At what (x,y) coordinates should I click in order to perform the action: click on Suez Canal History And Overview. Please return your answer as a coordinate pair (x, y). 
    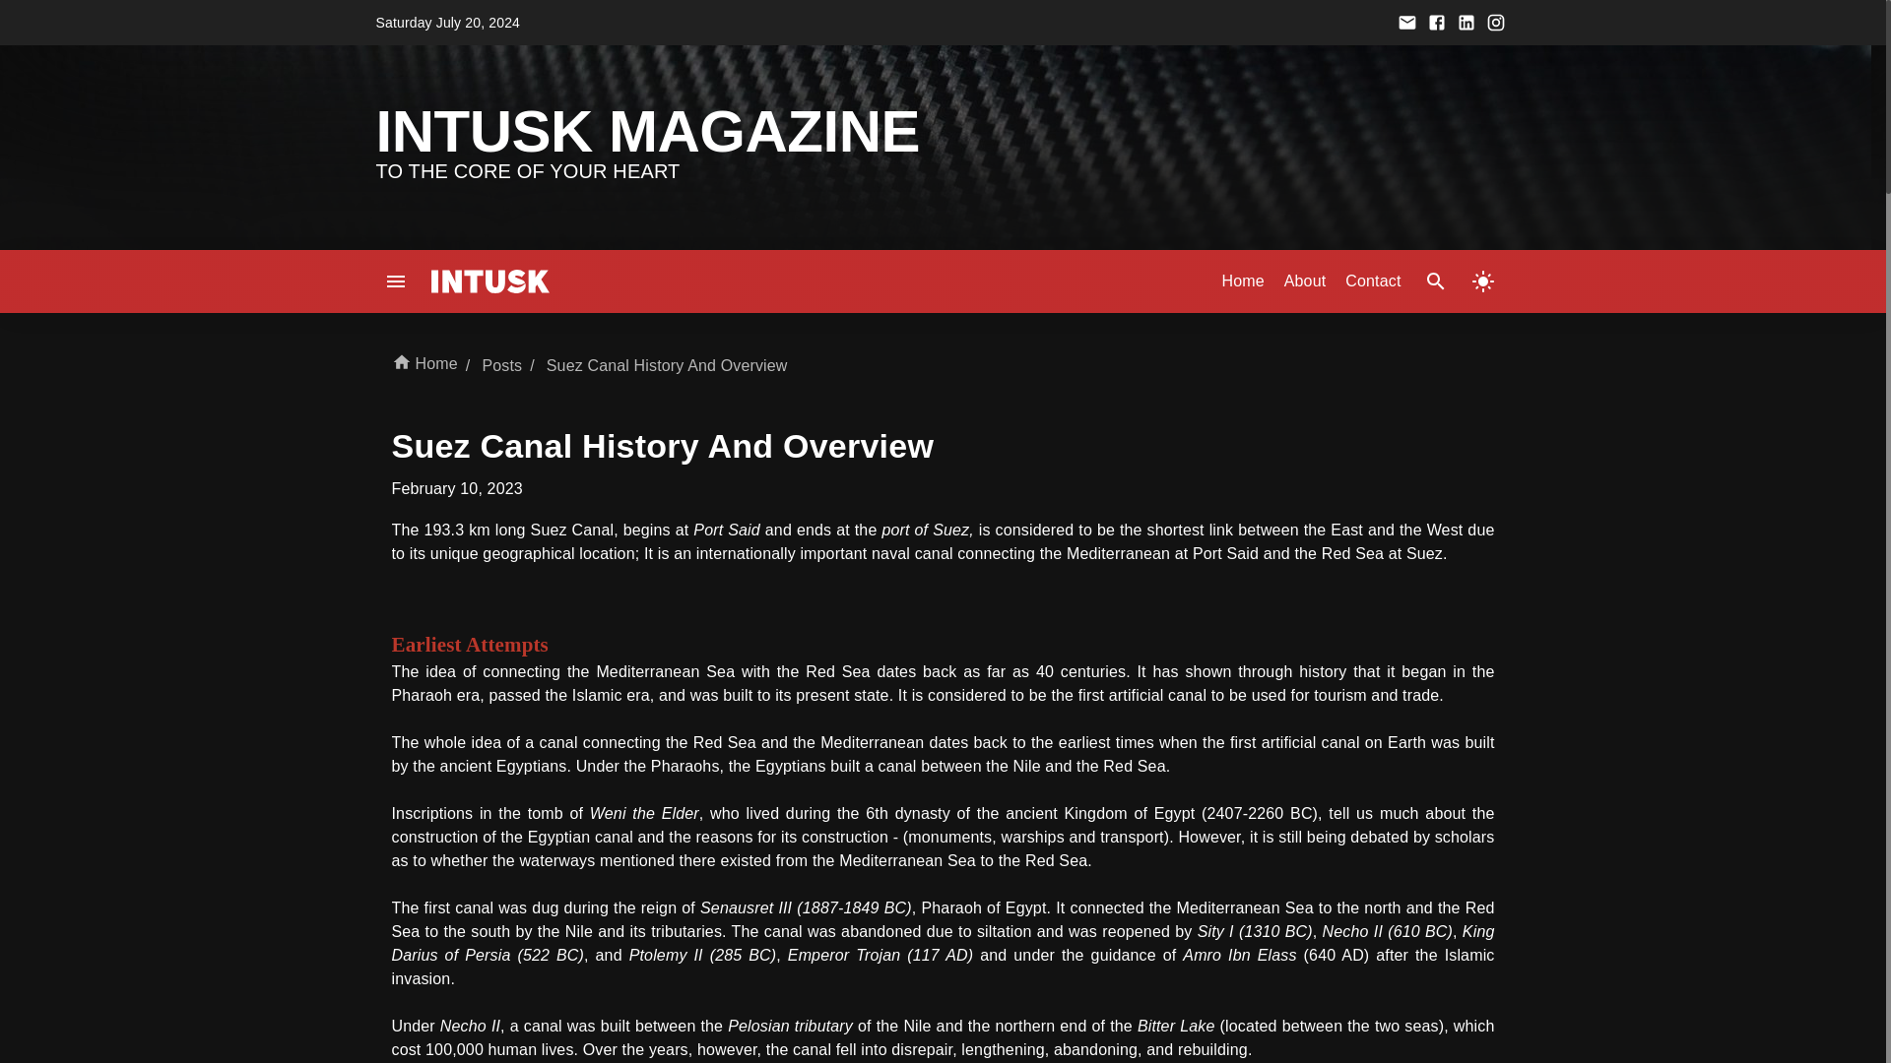
    Looking at the image, I should click on (666, 366).